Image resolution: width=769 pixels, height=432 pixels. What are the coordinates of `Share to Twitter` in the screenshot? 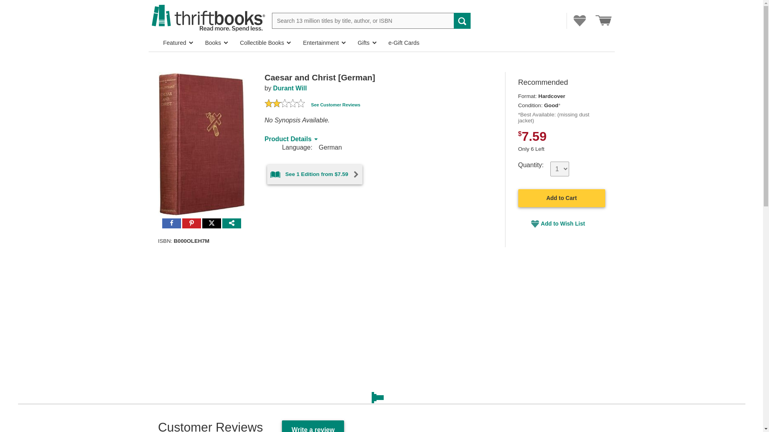 It's located at (211, 224).